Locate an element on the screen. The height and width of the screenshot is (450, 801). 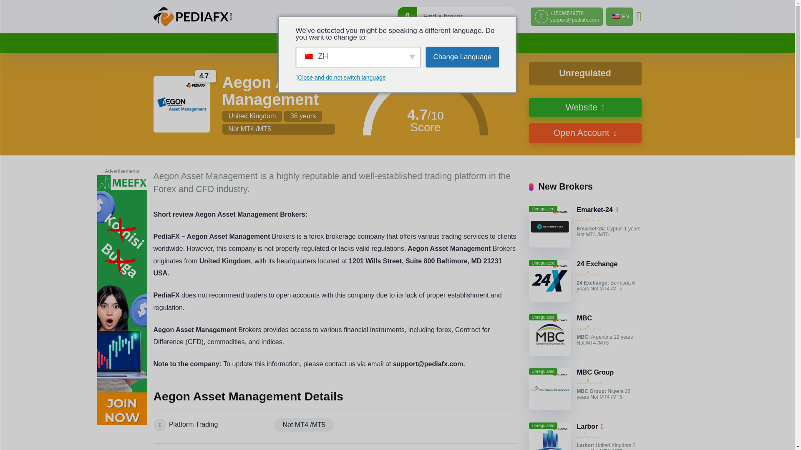
MBC Group is located at coordinates (595, 372).